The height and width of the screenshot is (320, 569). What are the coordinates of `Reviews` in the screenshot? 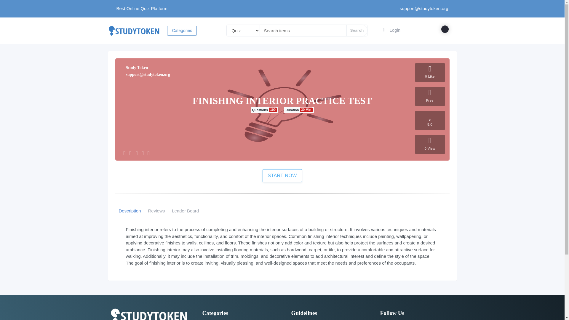 It's located at (156, 211).